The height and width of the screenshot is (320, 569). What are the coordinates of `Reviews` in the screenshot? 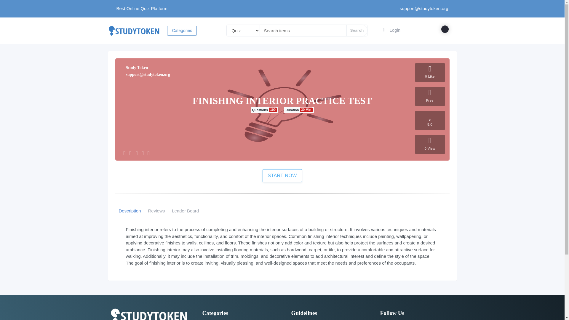 It's located at (156, 211).